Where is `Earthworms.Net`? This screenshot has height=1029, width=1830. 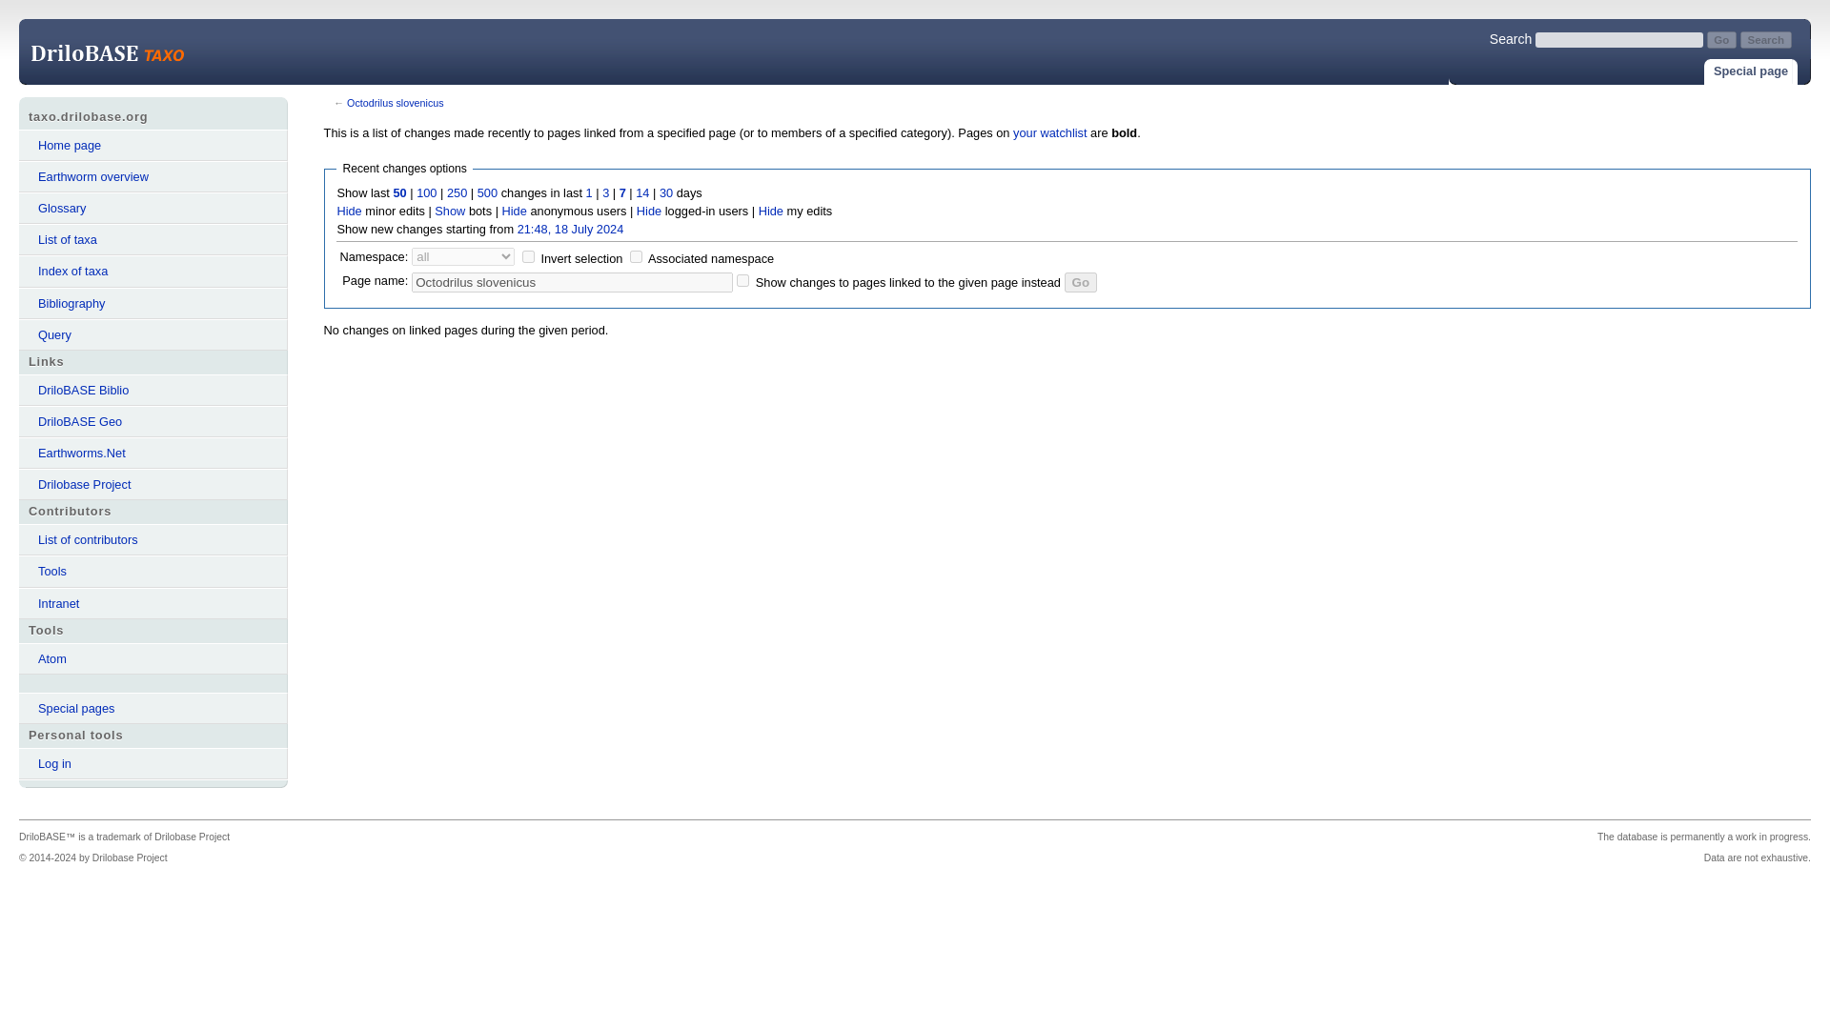 Earthworms.Net is located at coordinates (152, 454).